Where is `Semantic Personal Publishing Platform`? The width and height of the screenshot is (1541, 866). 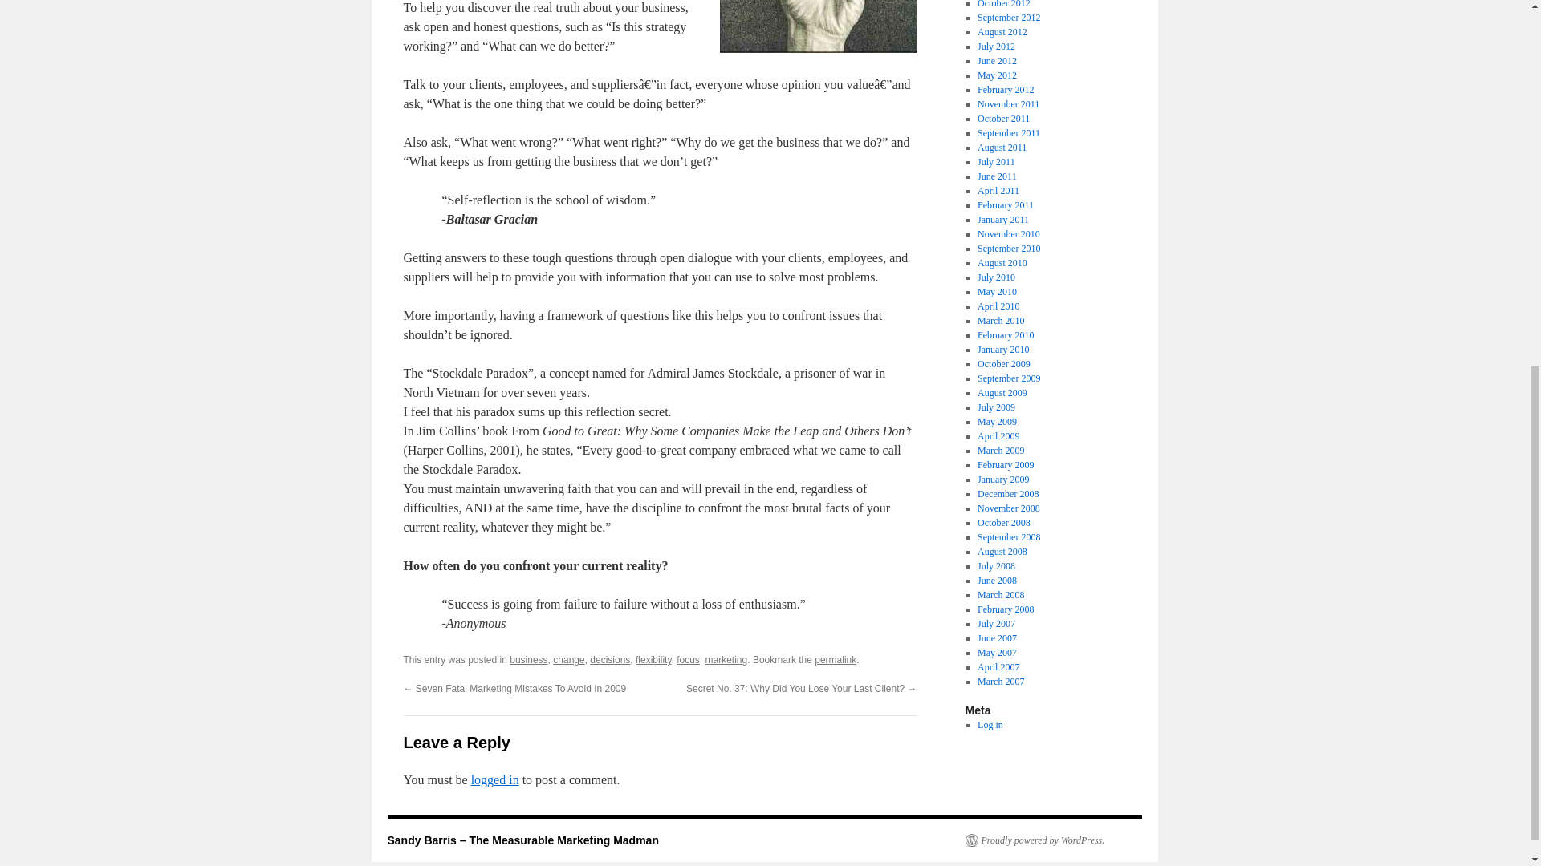
Semantic Personal Publishing Platform is located at coordinates (1034, 840).